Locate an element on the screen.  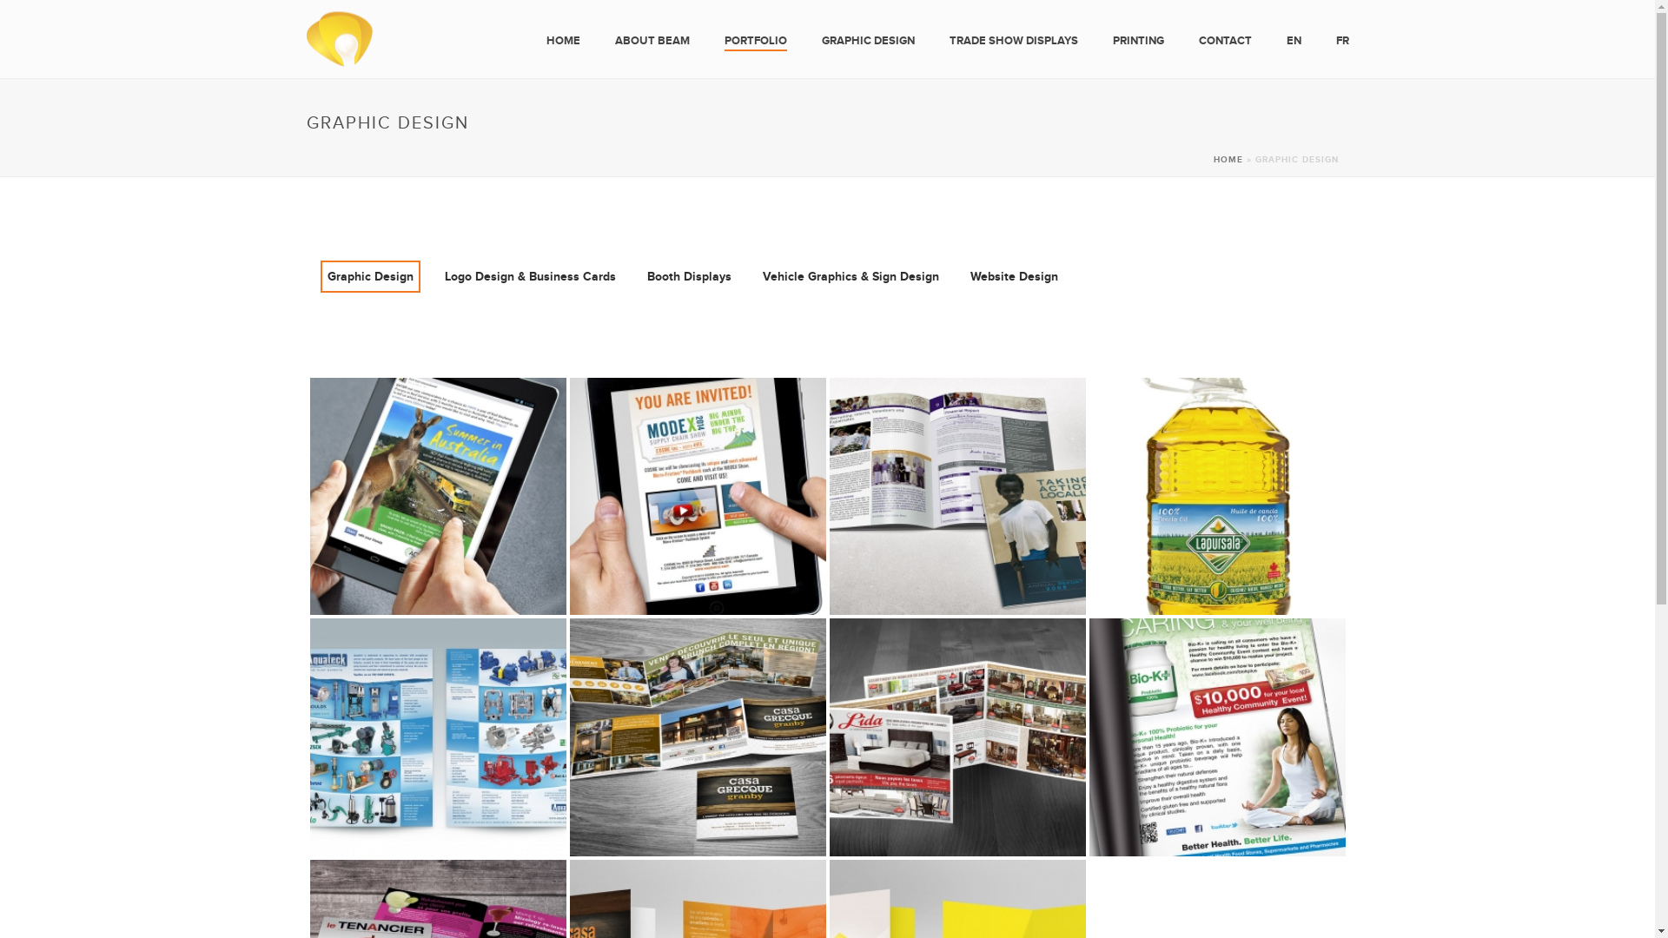
Graphic Design is located at coordinates (370, 276).